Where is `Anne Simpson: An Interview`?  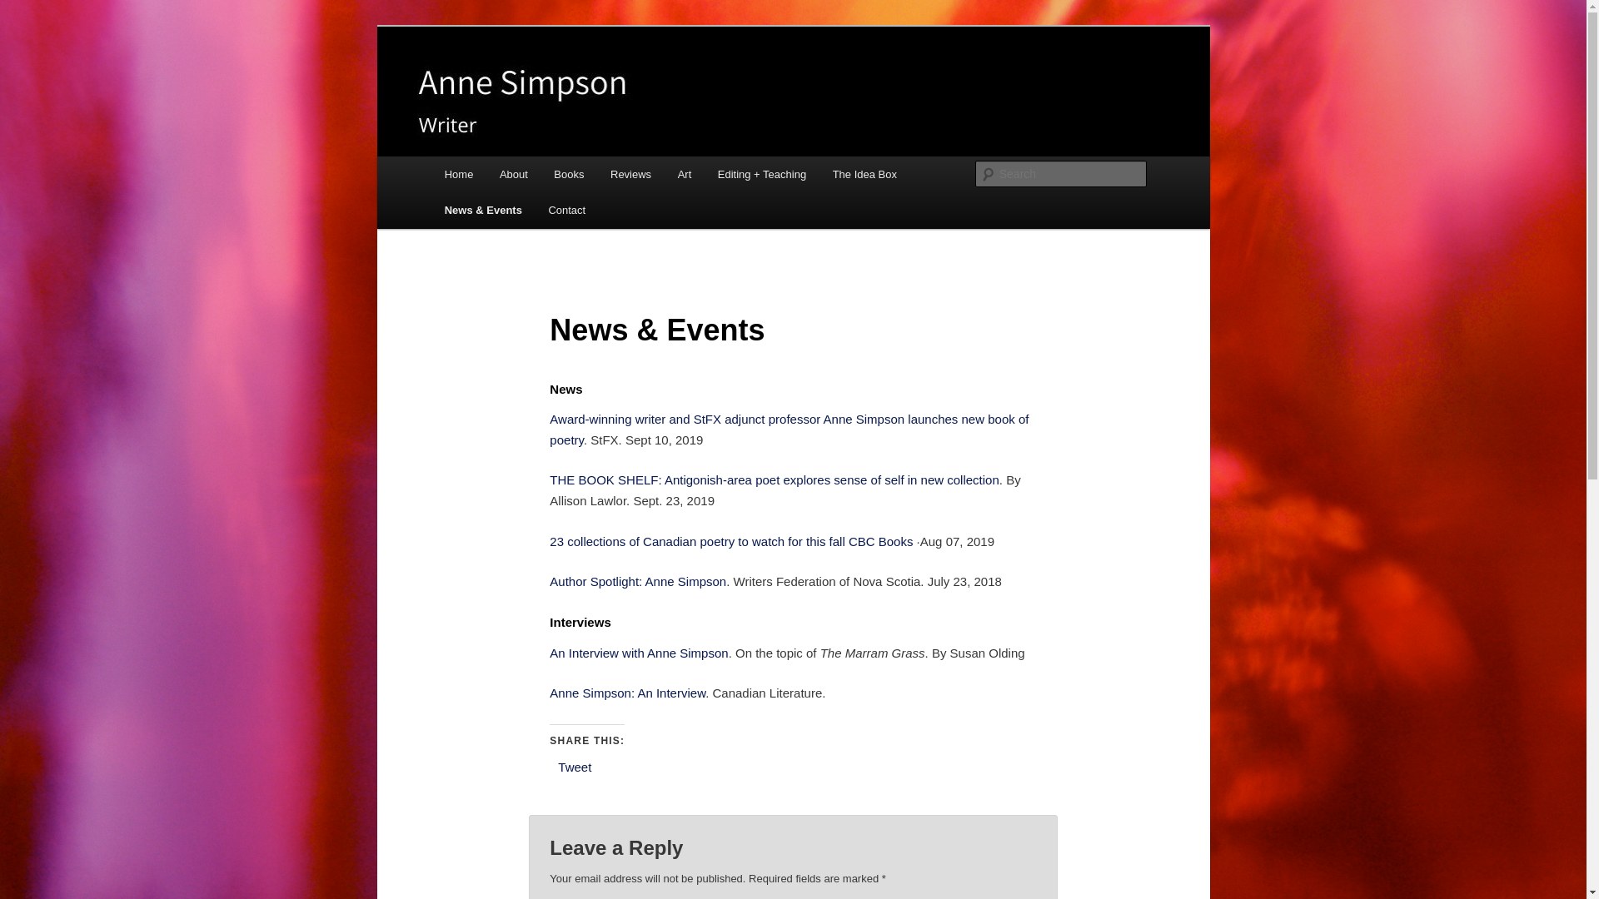
Anne Simpson: An Interview is located at coordinates (628, 693).